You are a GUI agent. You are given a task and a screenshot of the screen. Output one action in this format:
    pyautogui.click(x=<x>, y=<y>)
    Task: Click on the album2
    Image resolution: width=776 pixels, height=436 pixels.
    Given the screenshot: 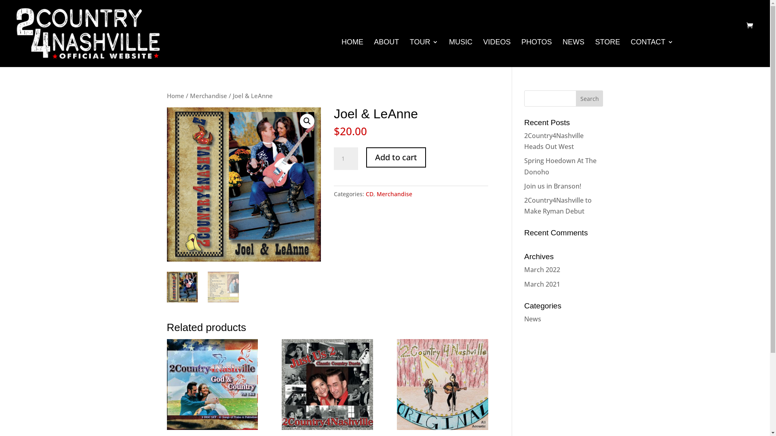 What is the action you would take?
    pyautogui.click(x=244, y=184)
    